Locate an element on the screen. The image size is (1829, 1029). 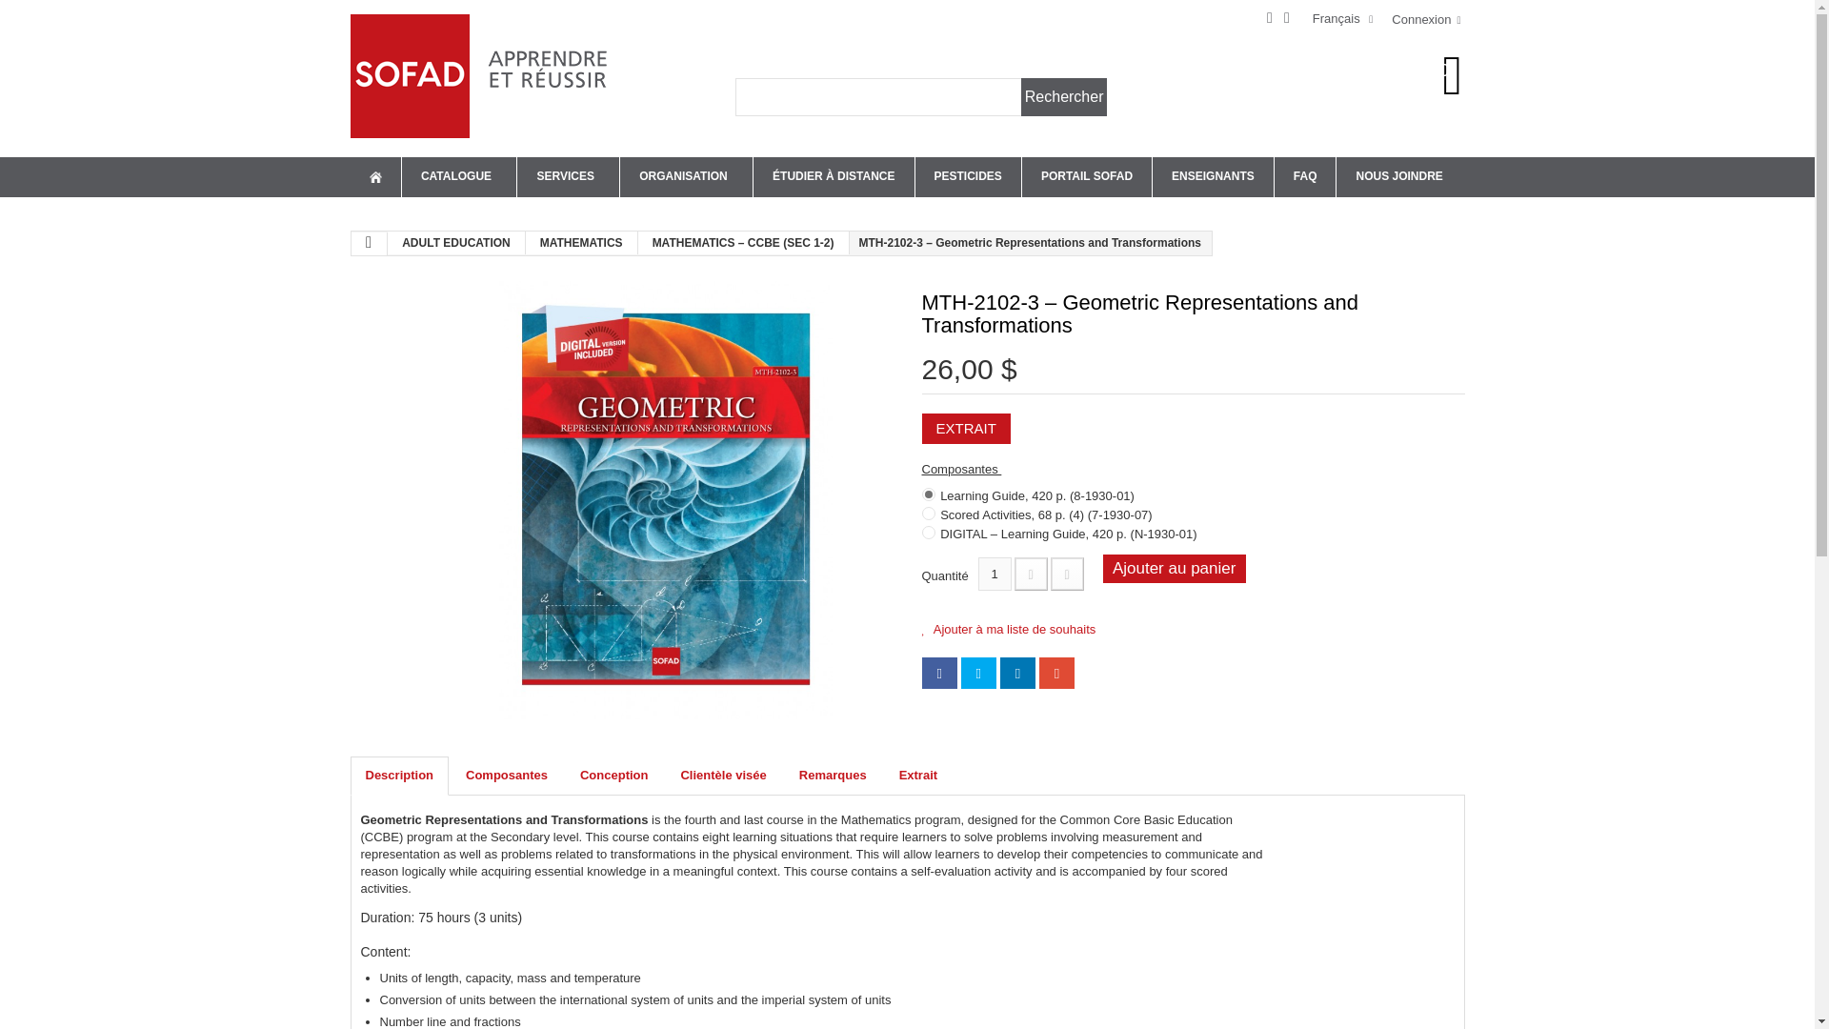
Connexion is located at coordinates (1425, 19).